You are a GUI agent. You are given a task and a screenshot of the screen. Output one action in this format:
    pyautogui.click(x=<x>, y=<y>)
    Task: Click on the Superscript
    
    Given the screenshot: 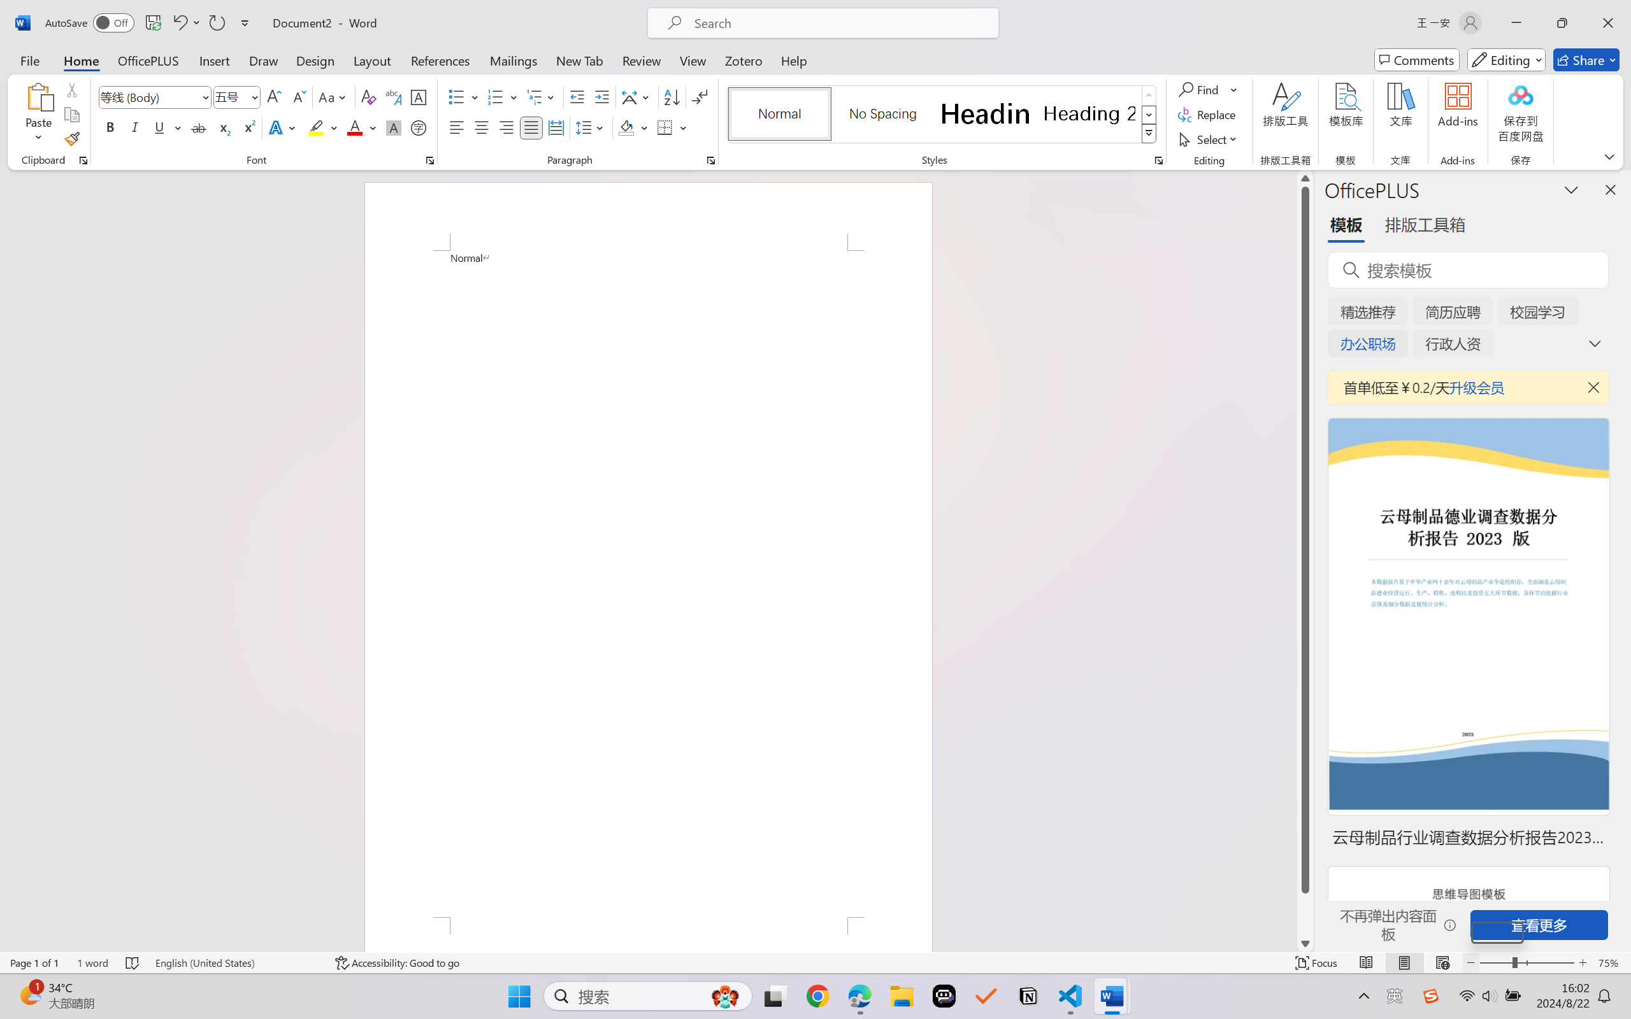 What is the action you would take?
    pyautogui.click(x=248, y=127)
    